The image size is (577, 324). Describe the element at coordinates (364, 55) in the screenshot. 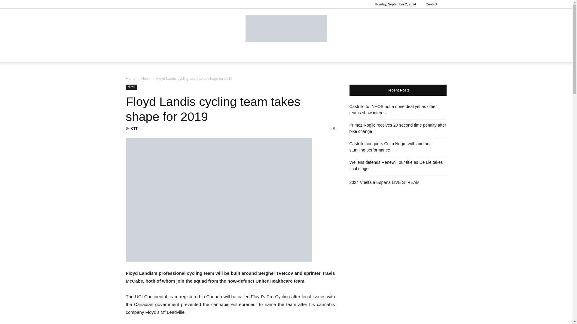

I see `HISTORY` at that location.